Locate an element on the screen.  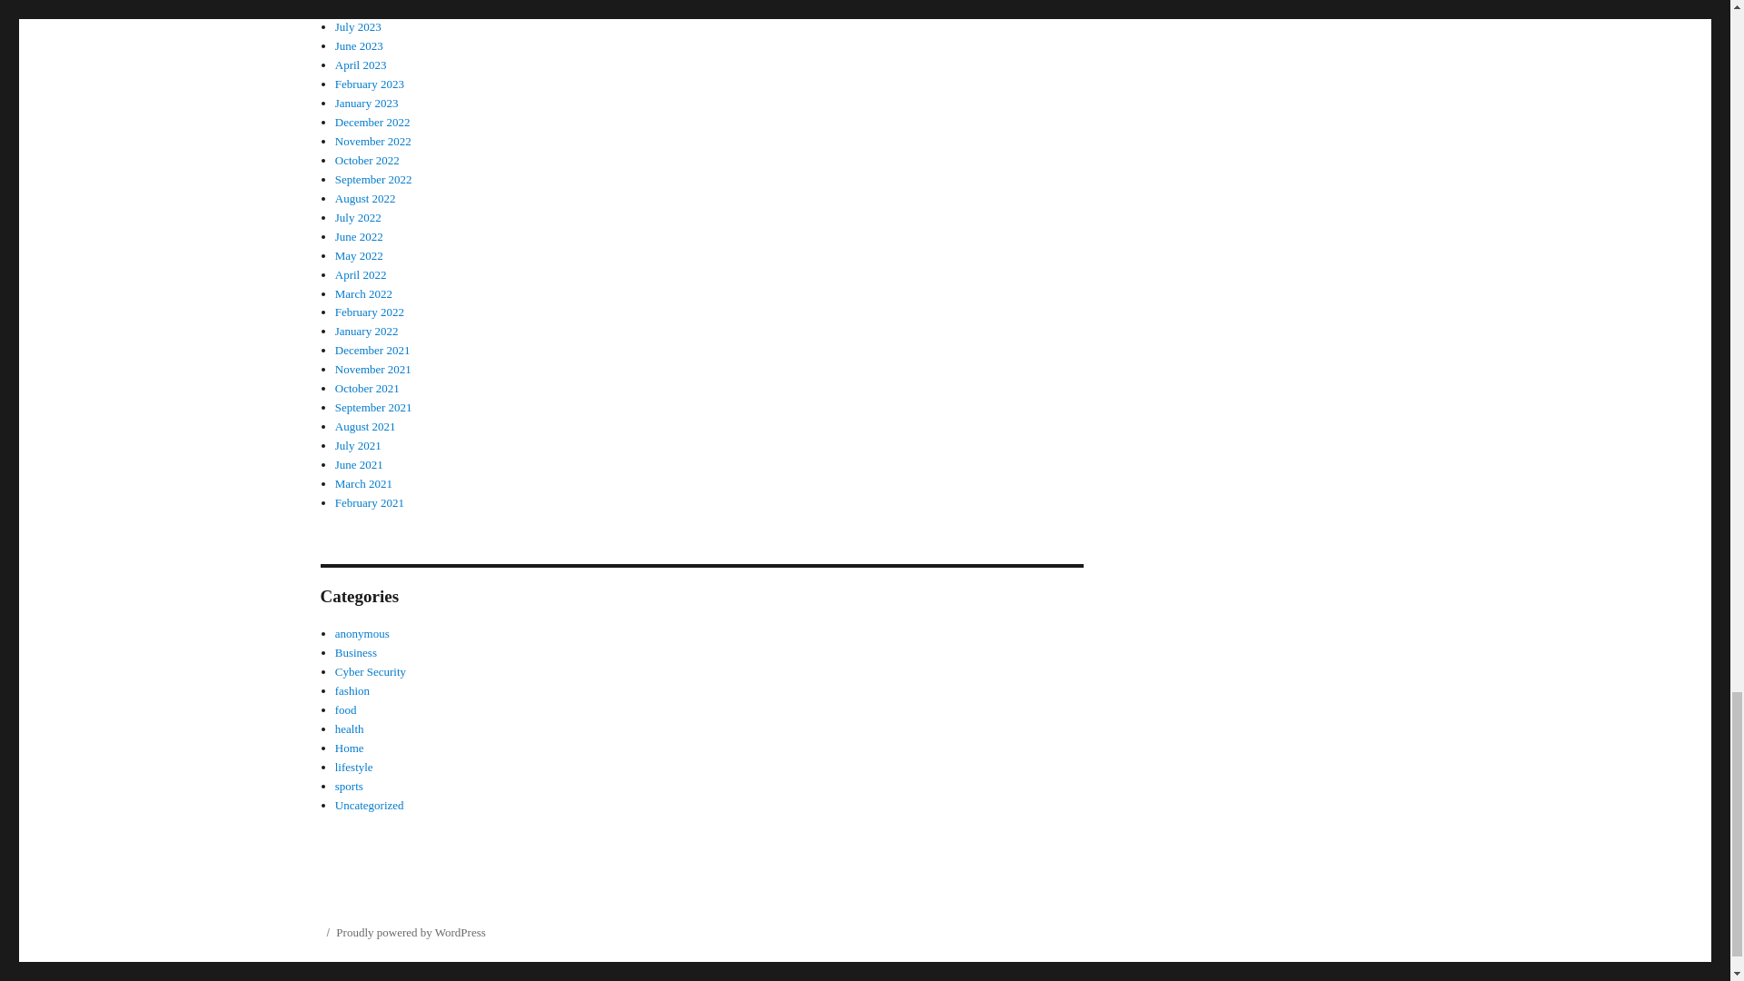
November 2022 is located at coordinates (372, 141).